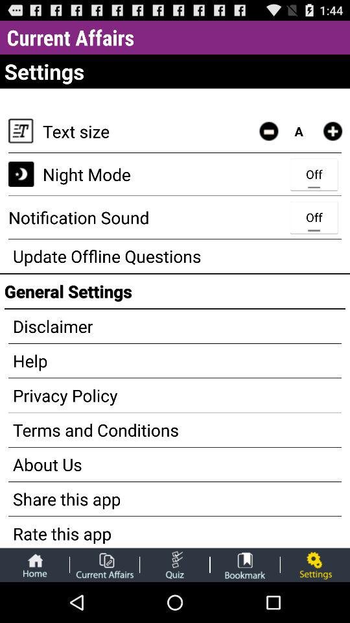 This screenshot has width=350, height=623. Describe the element at coordinates (268, 131) in the screenshot. I see `tap icon next to the a item` at that location.